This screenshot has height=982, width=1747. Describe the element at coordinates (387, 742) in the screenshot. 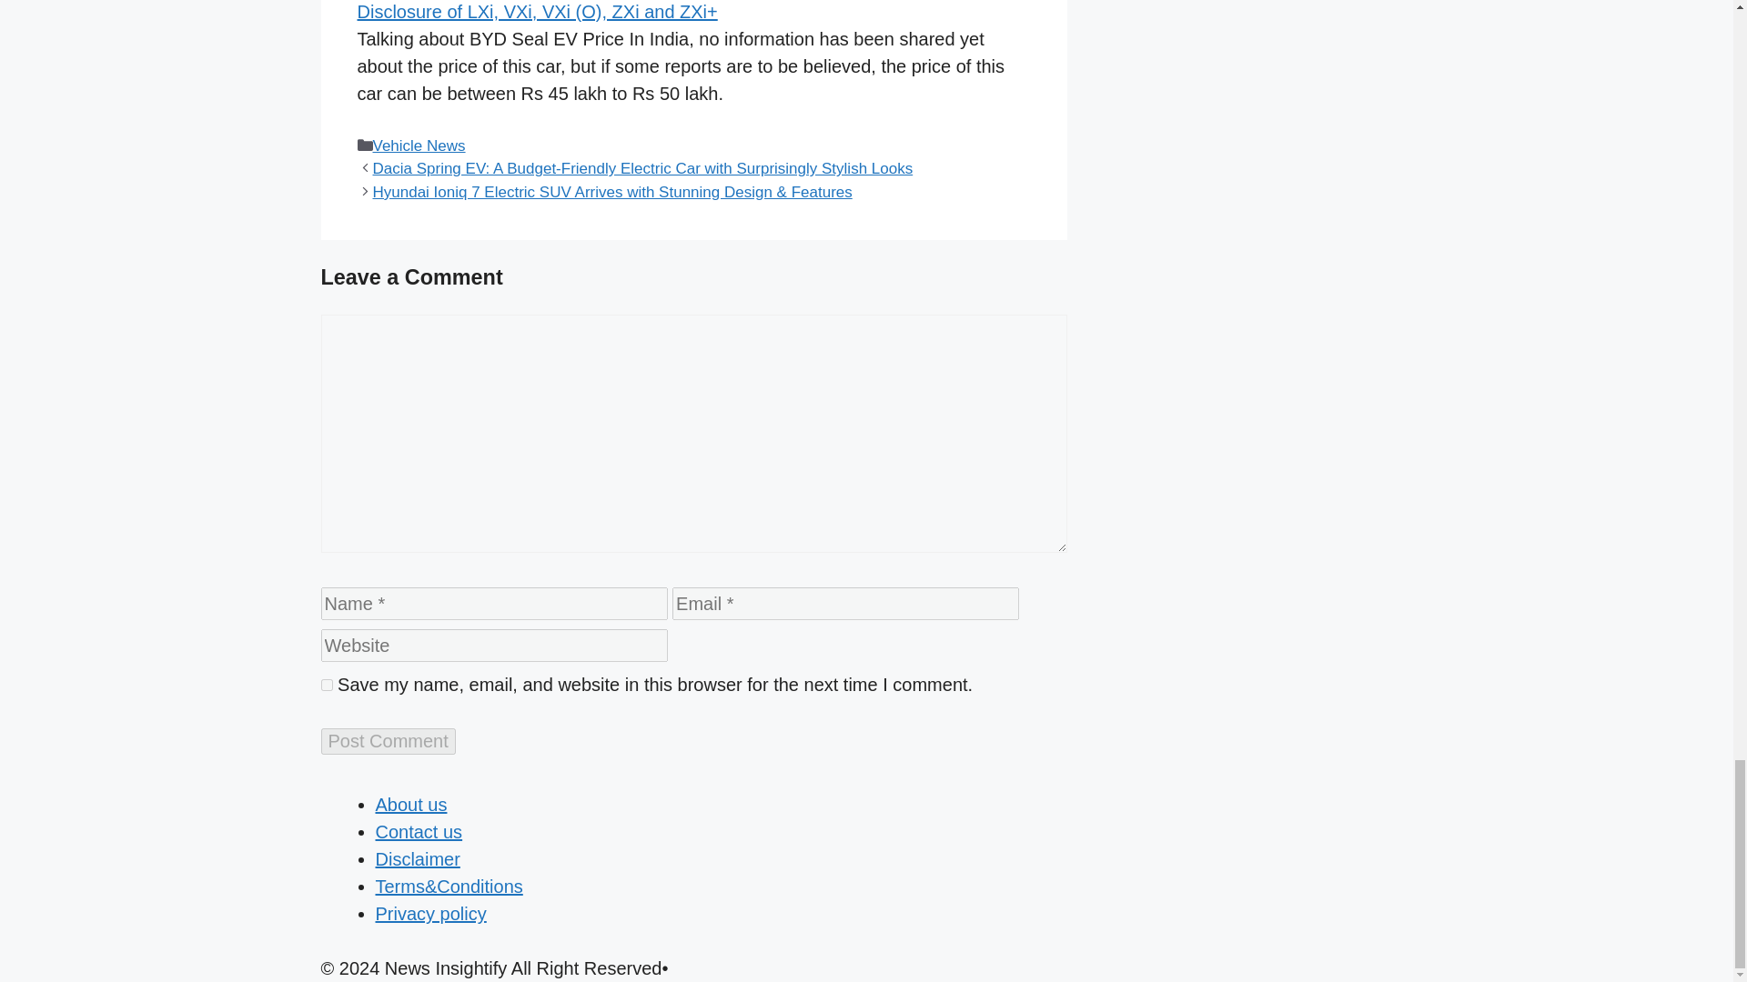

I see `Post Comment` at that location.